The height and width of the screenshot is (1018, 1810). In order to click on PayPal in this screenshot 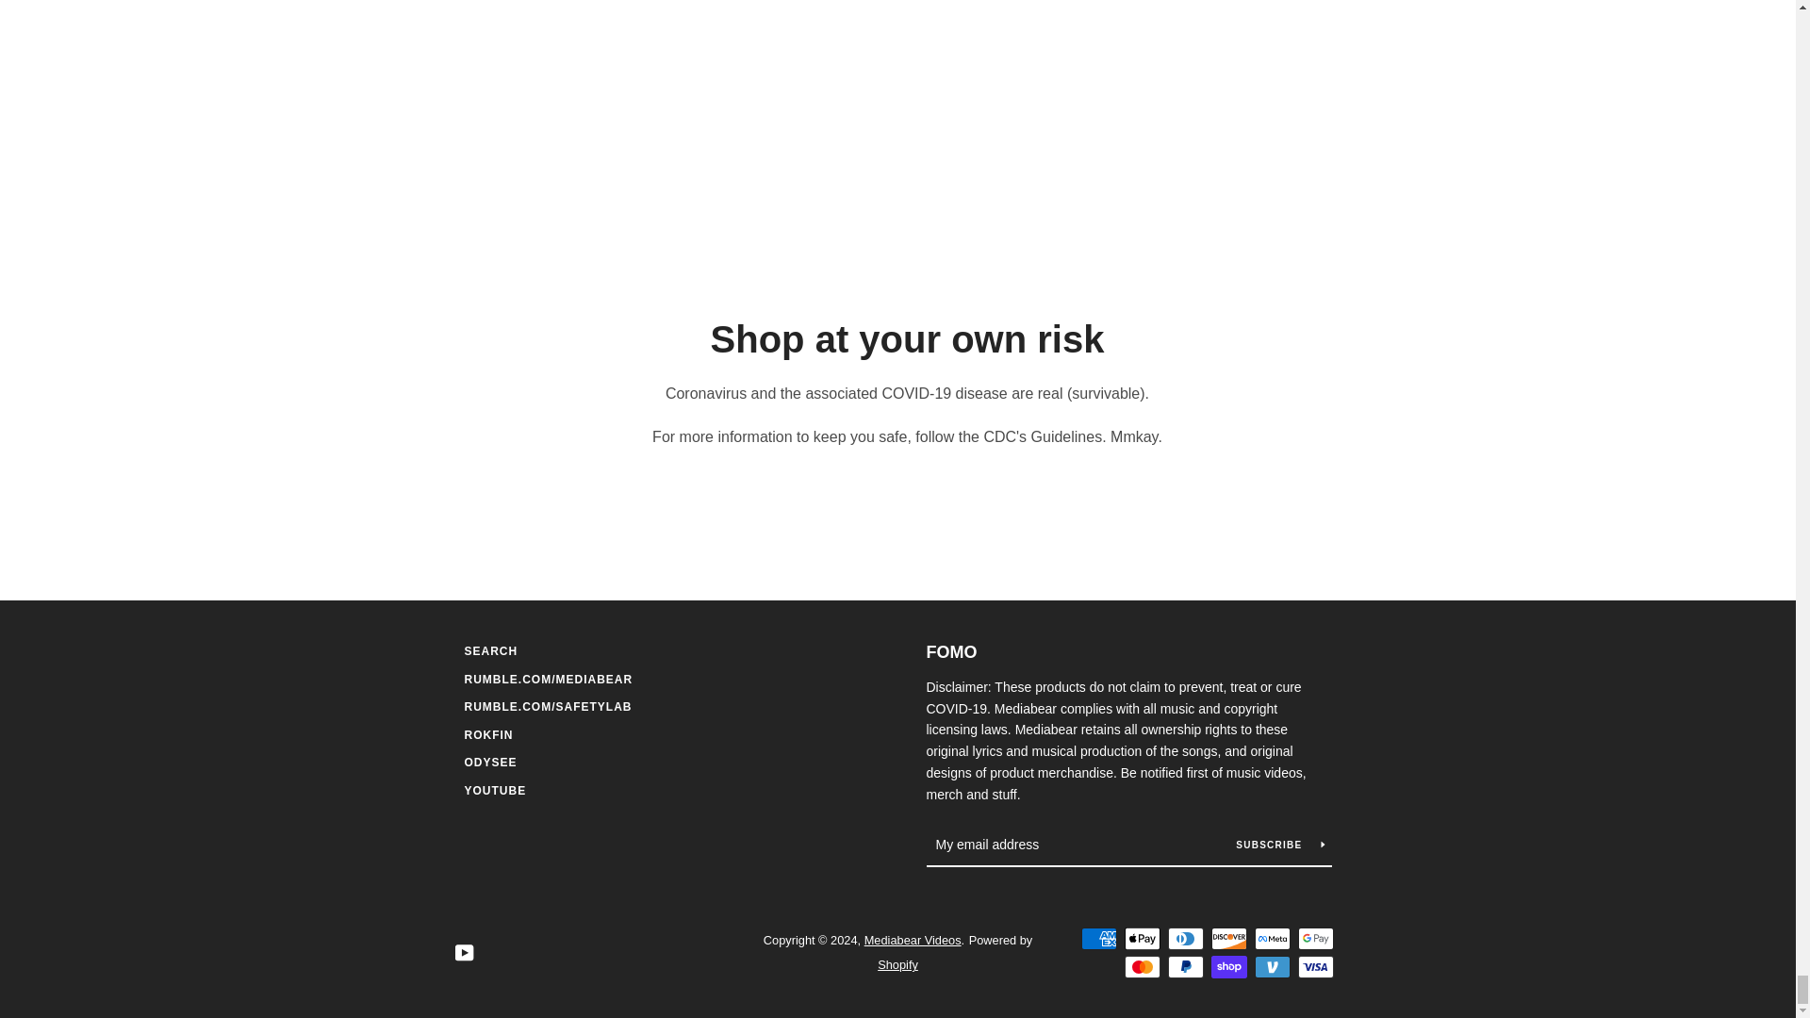, I will do `click(1185, 967)`.